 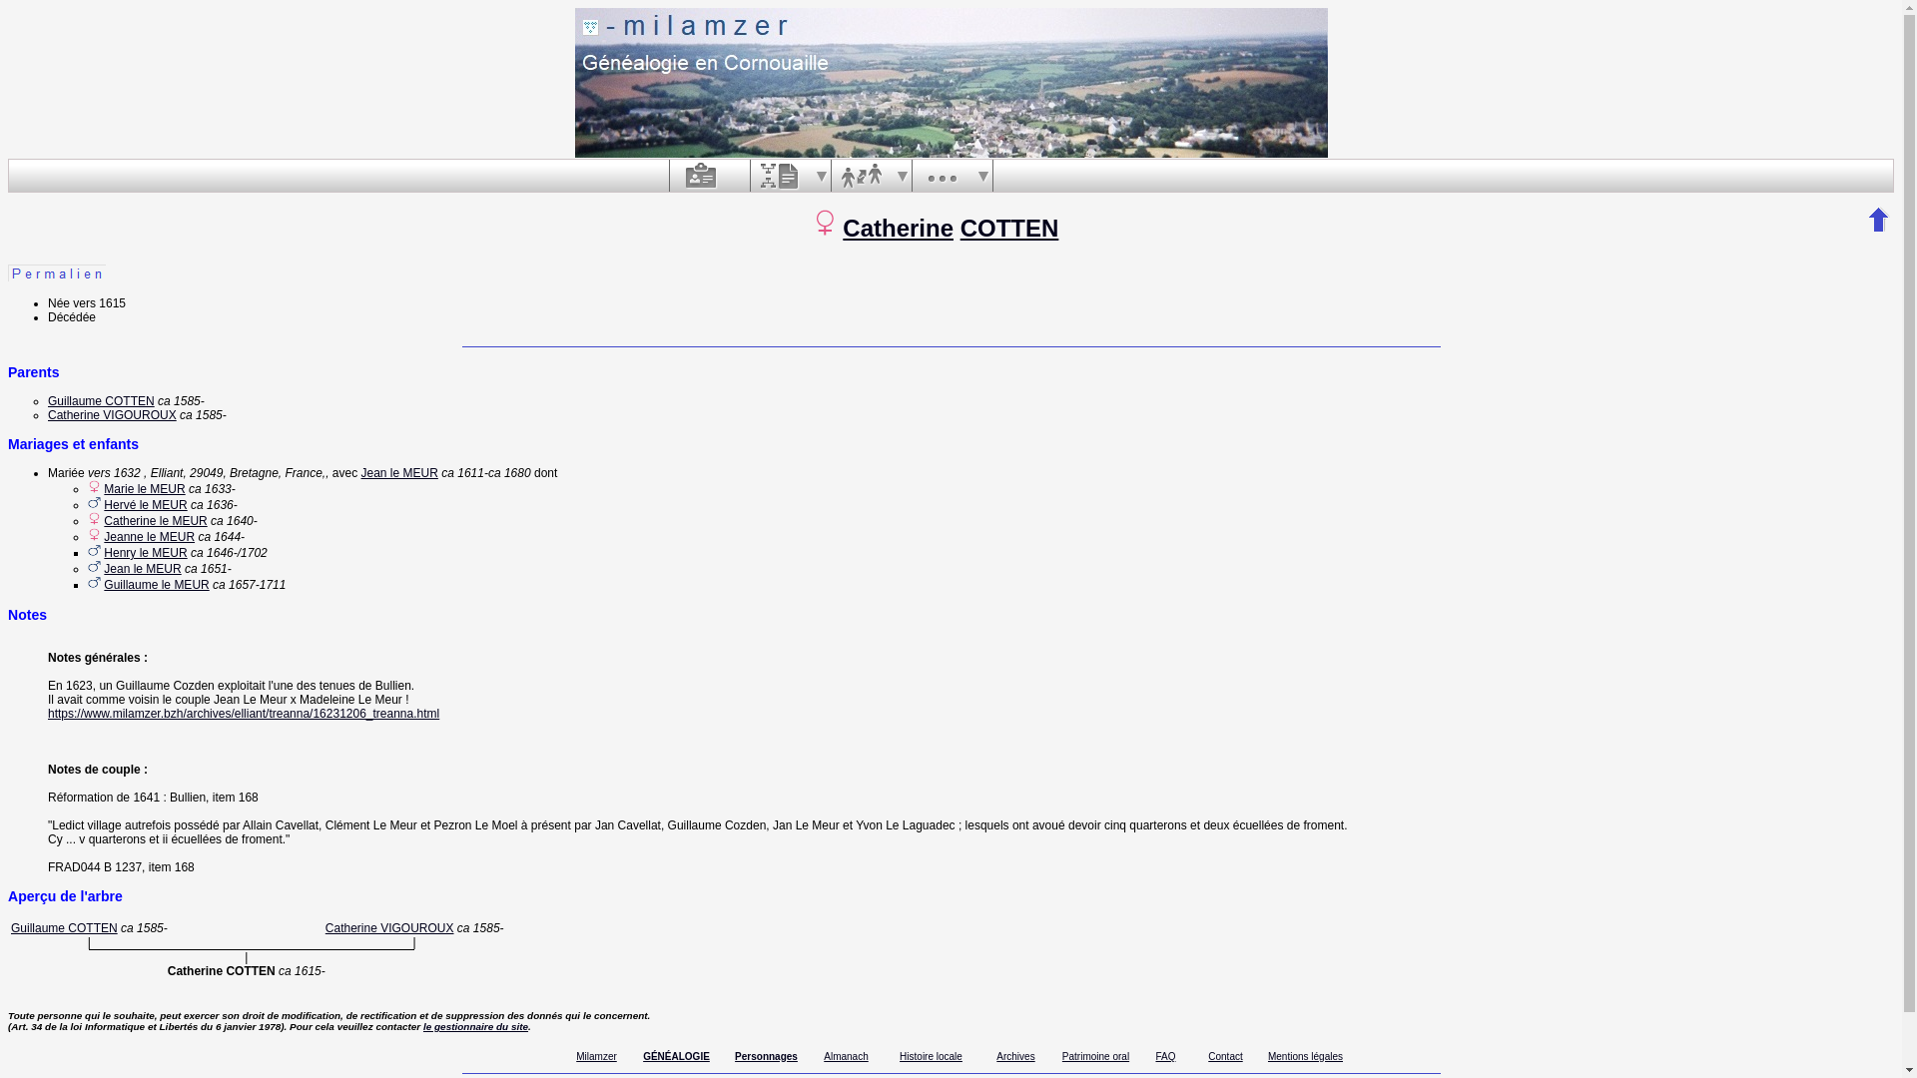 I want to click on Histoire locale, so click(x=931, y=1056).